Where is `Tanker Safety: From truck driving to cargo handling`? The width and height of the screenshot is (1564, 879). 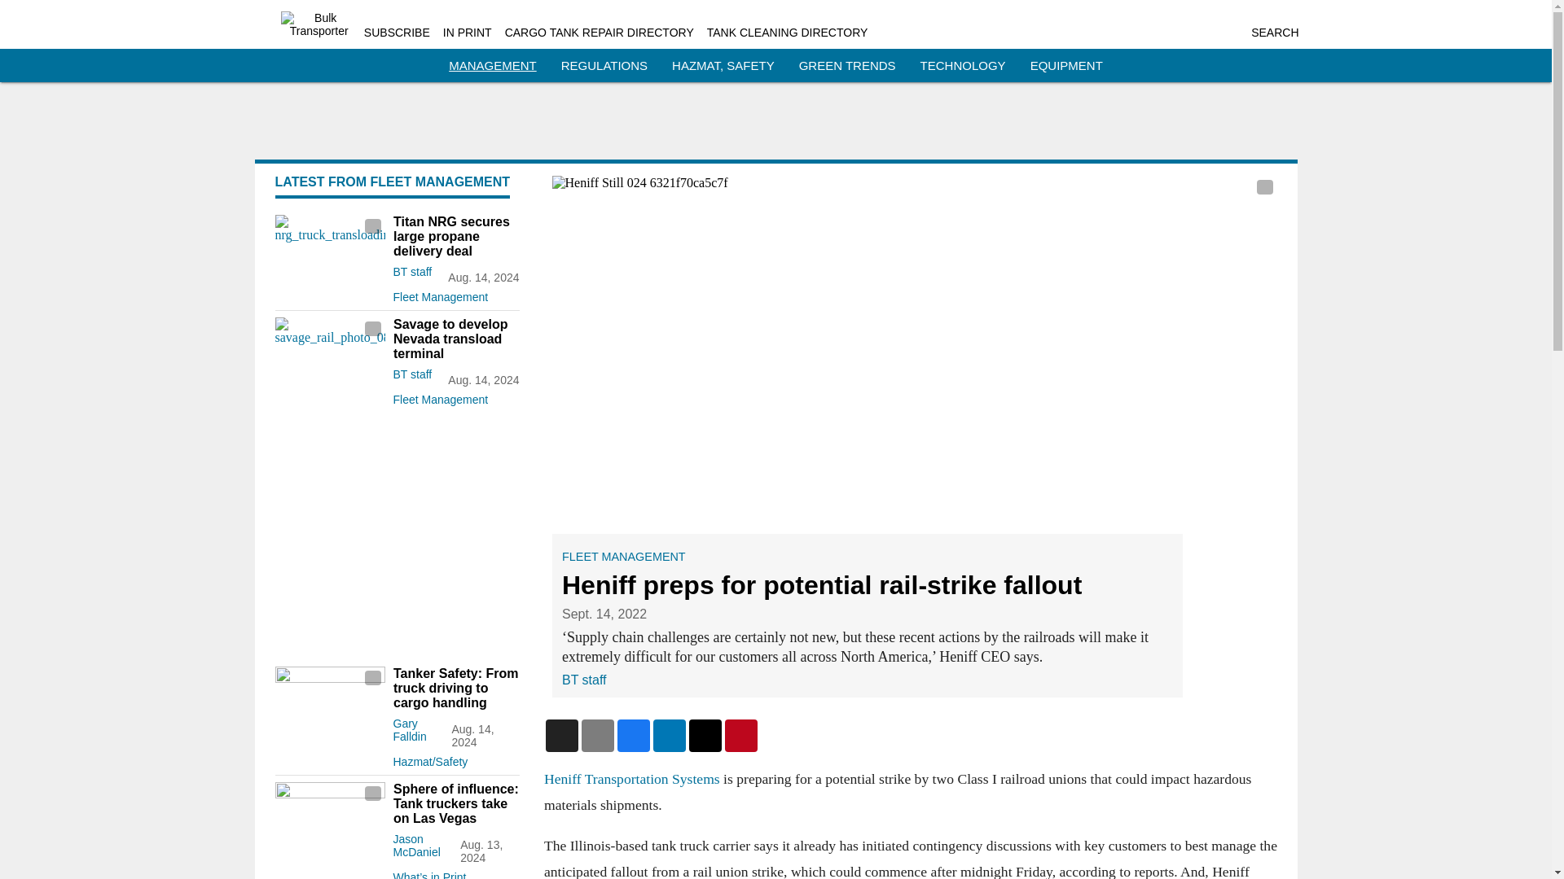 Tanker Safety: From truck driving to cargo handling is located at coordinates (455, 688).